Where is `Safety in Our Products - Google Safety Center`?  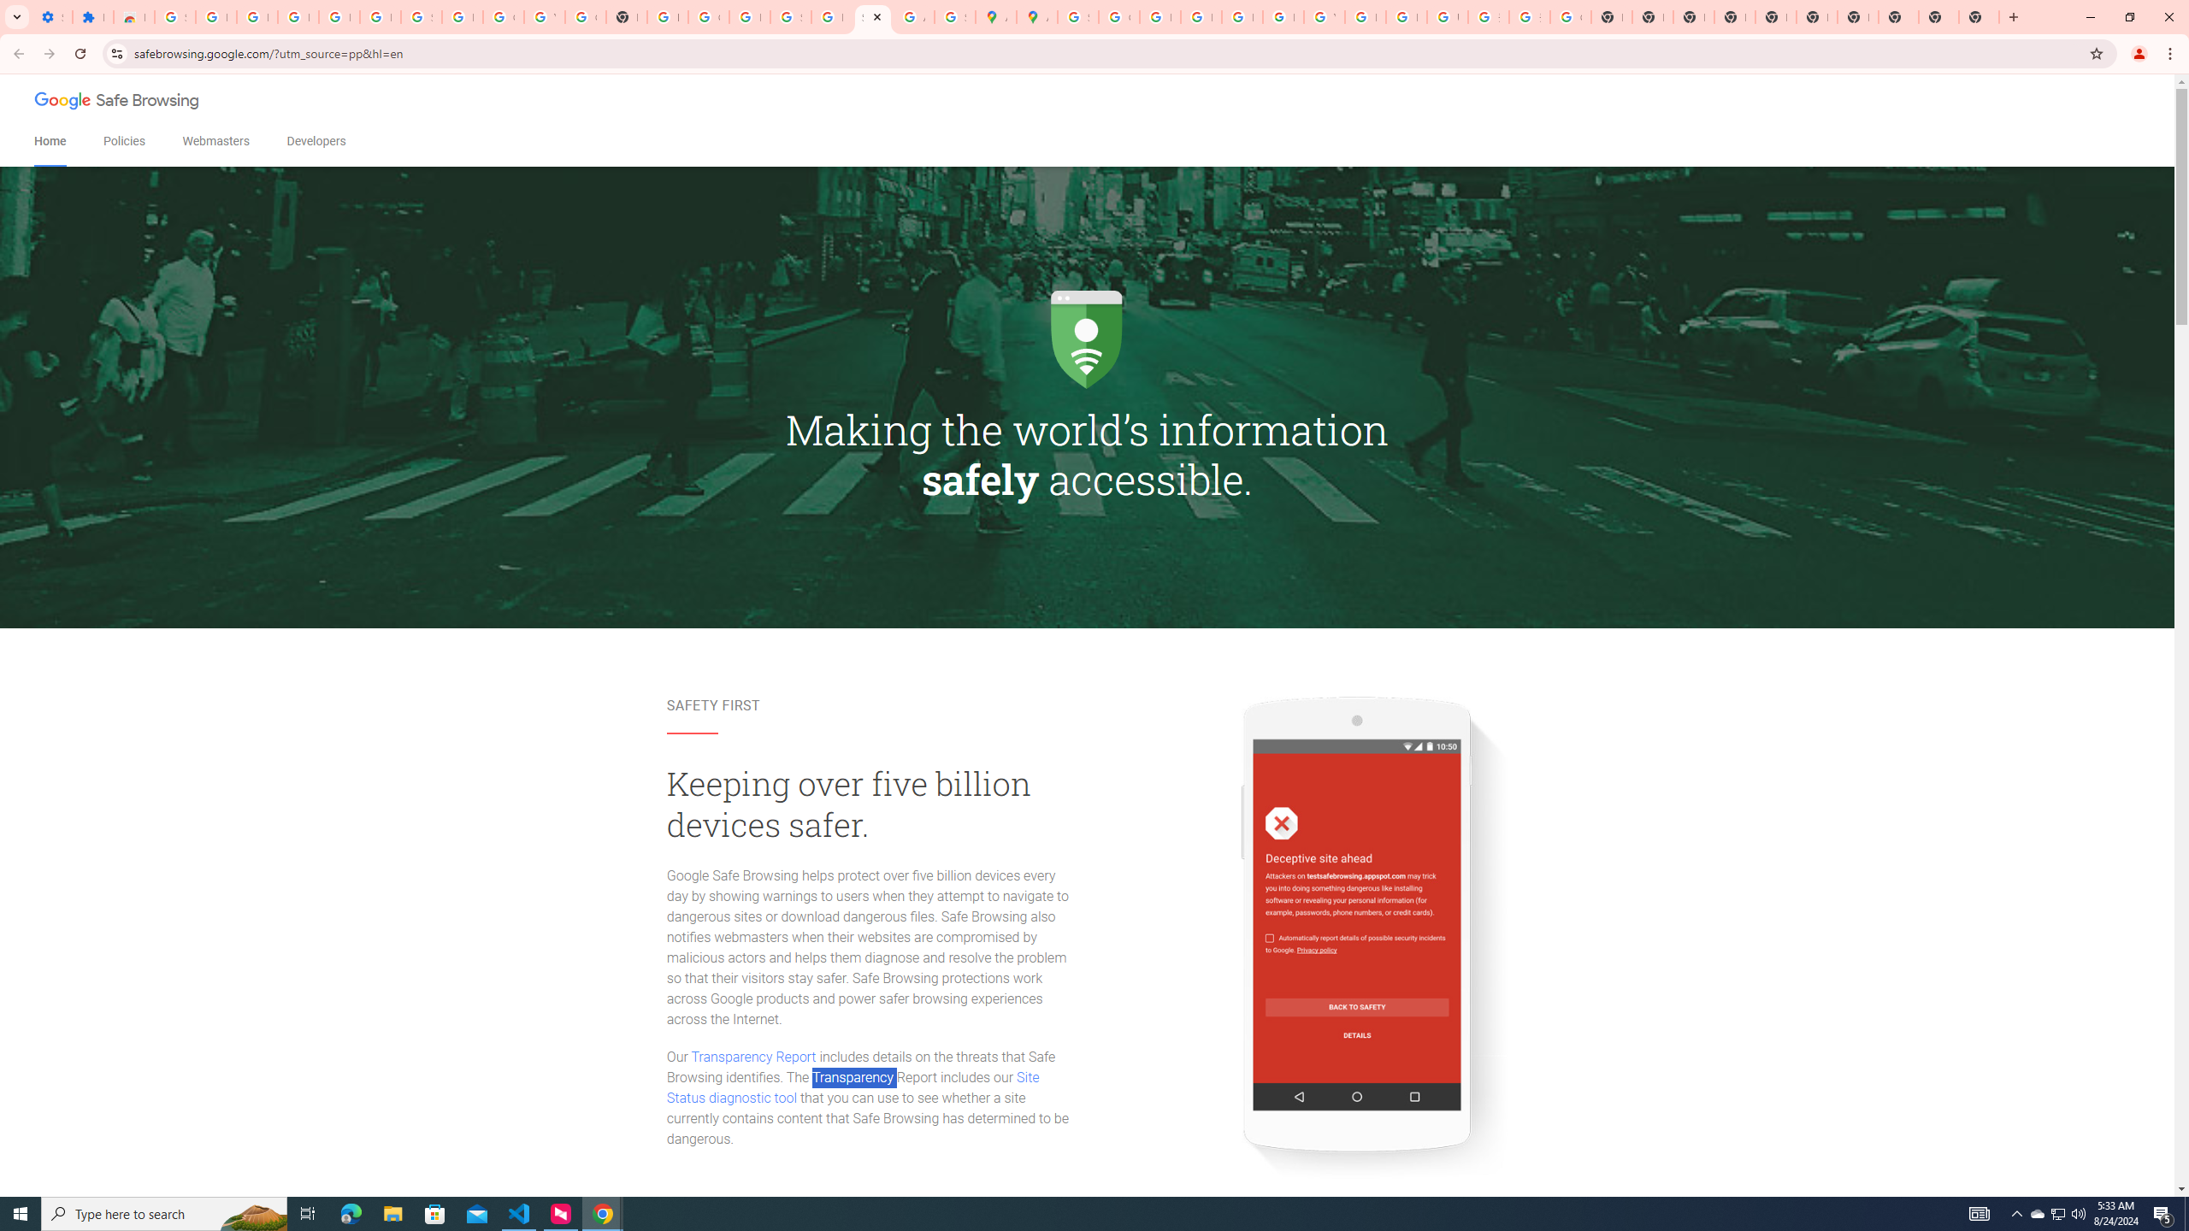 Safety in Our Products - Google Safety Center is located at coordinates (954, 17).